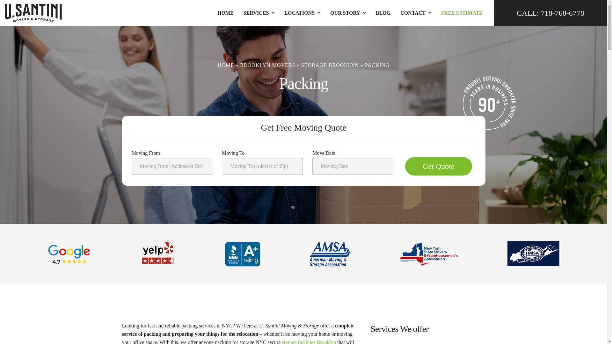  What do you see at coordinates (439, 166) in the screenshot?
I see `Get Quote` at bounding box center [439, 166].